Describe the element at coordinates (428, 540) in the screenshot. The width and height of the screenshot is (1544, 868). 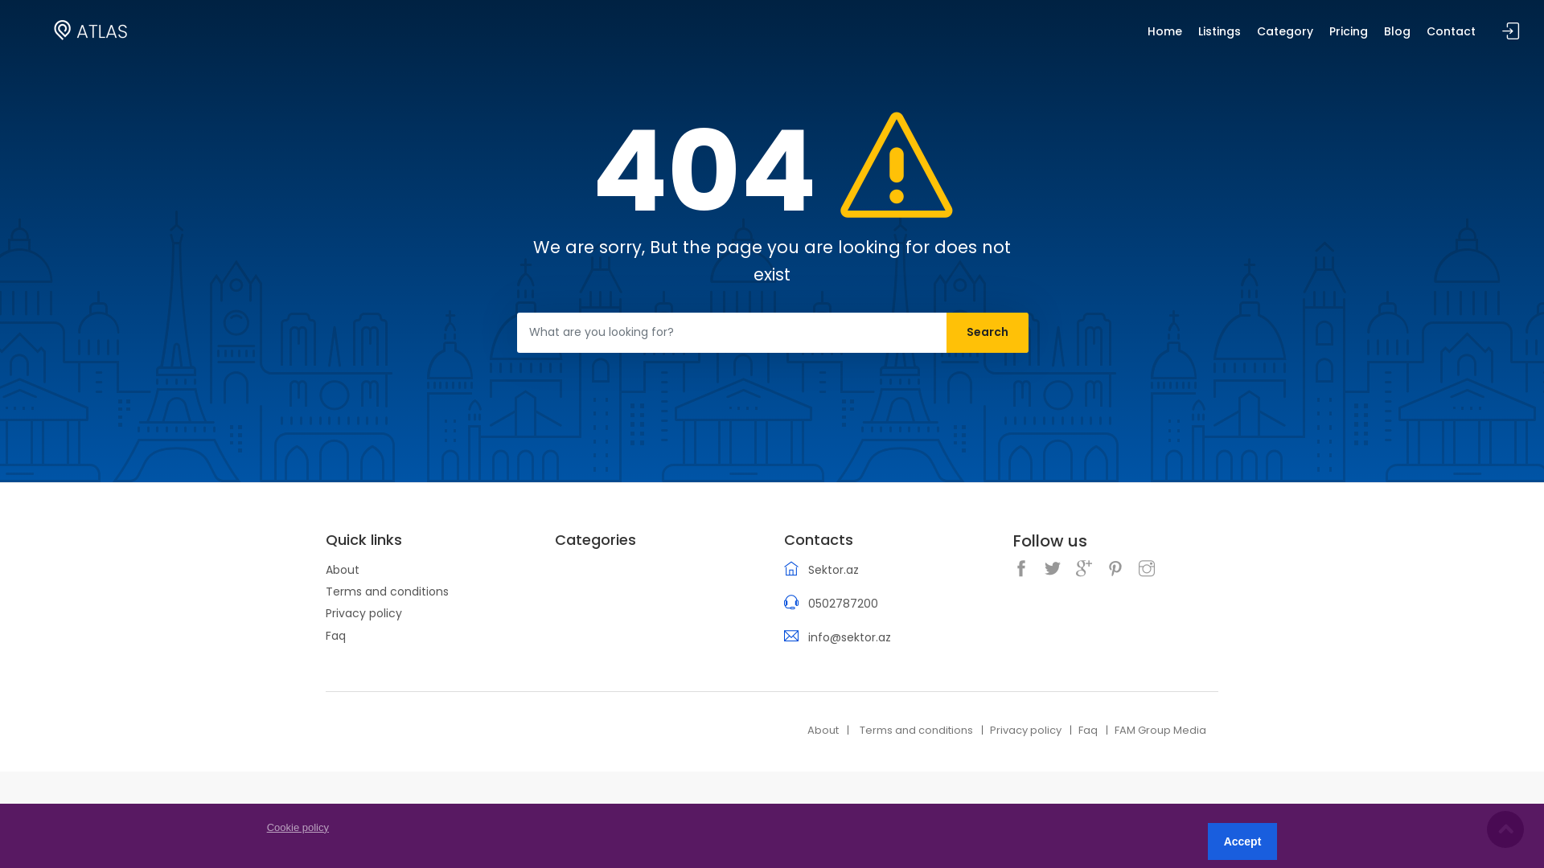
I see `Quick links` at that location.